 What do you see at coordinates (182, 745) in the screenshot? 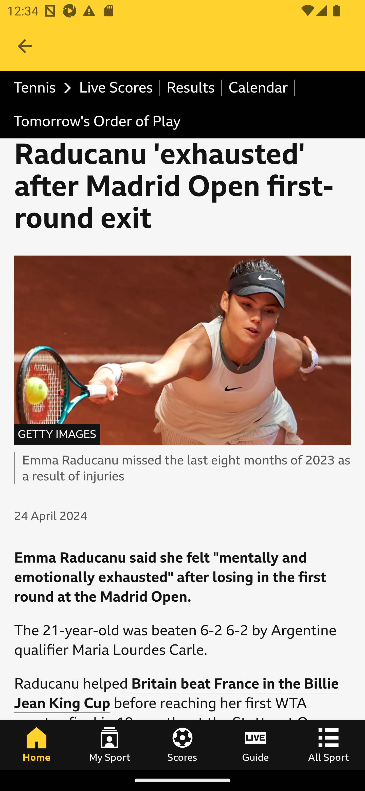
I see `Scores` at bounding box center [182, 745].